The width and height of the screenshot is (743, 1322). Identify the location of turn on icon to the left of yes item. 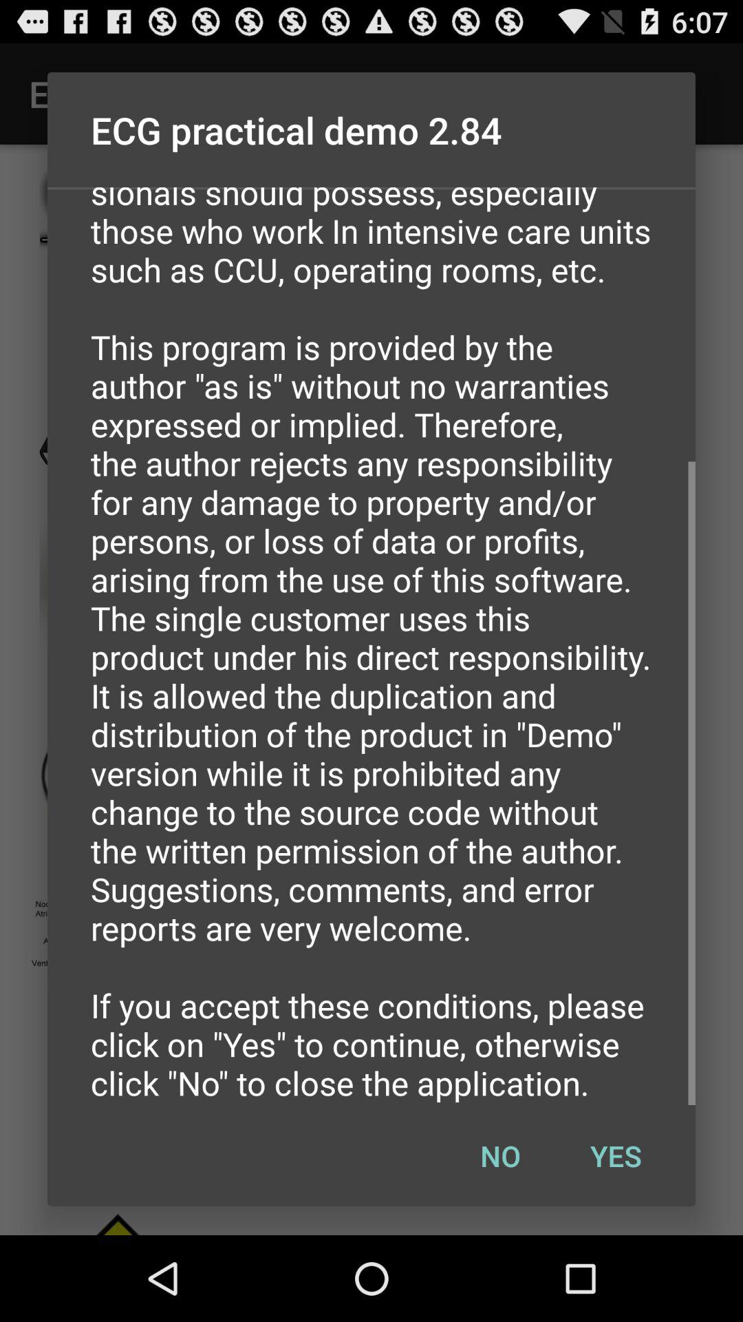
(500, 1155).